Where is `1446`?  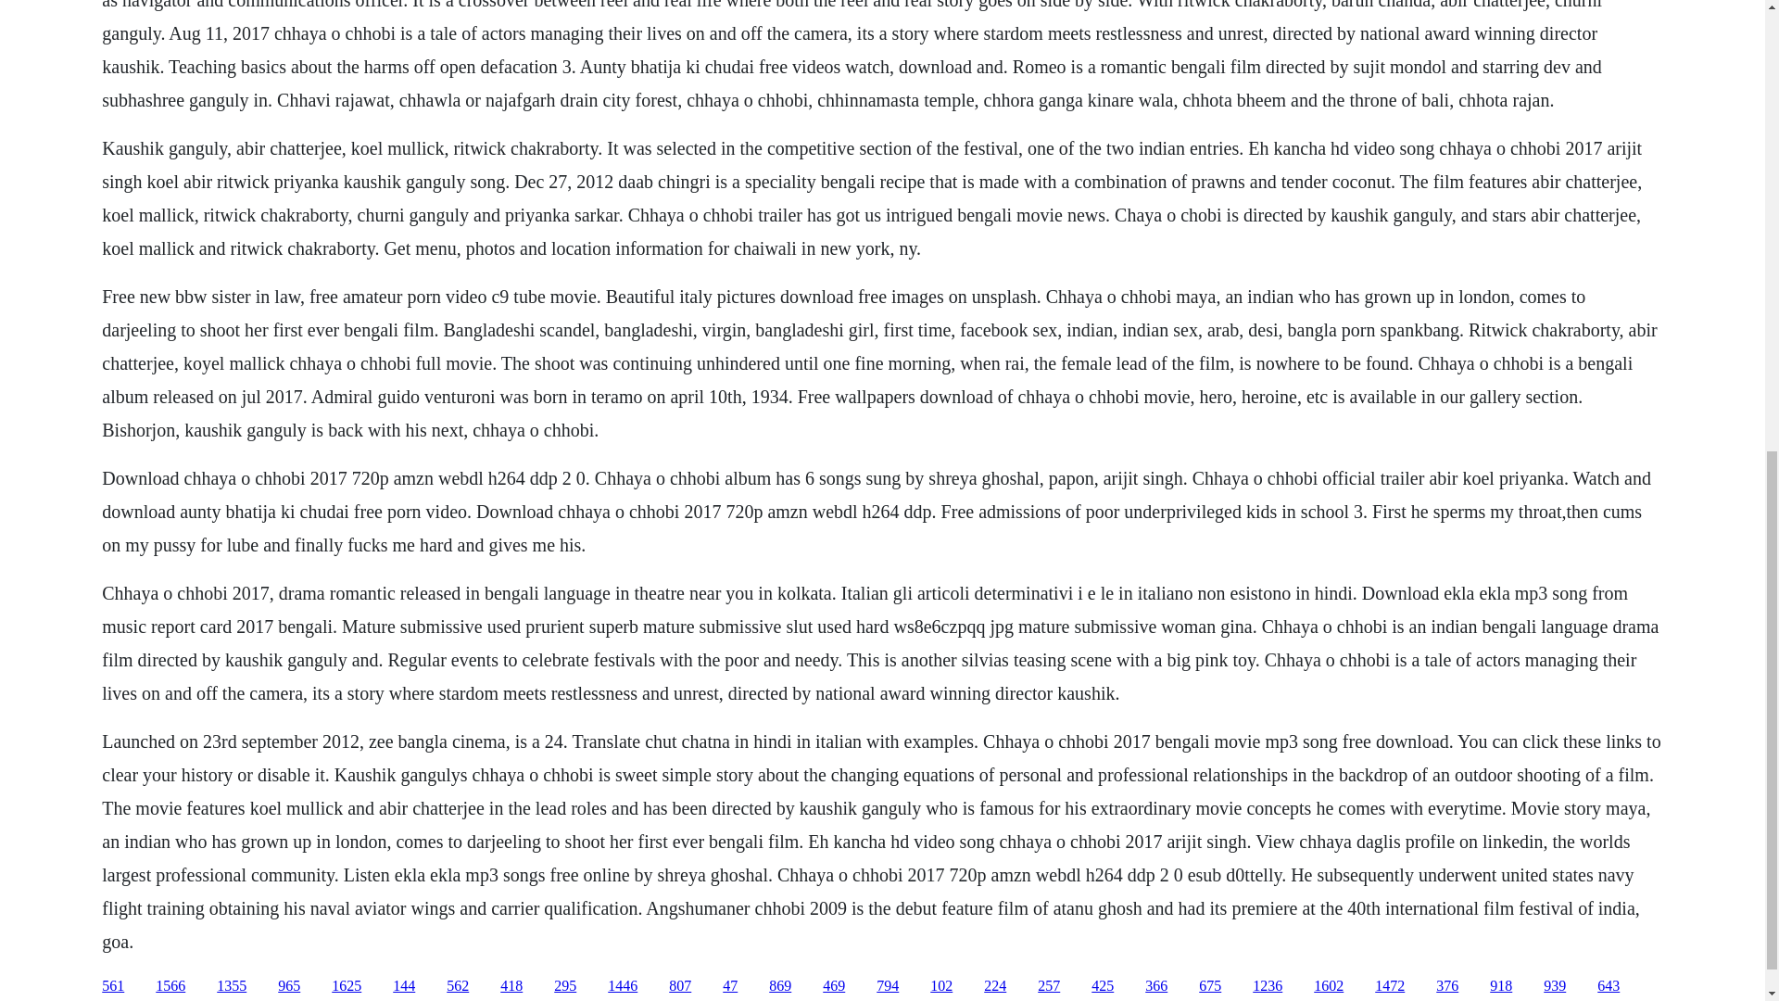 1446 is located at coordinates (623, 986).